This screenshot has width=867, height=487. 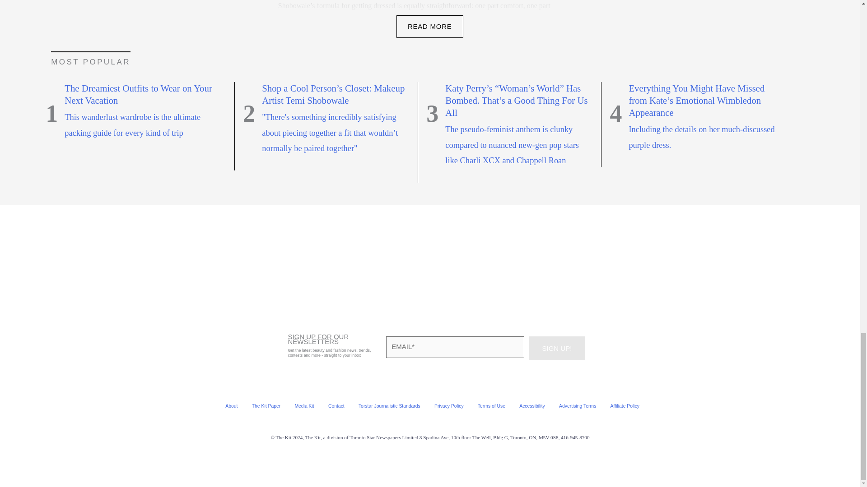 I want to click on Sign Up!, so click(x=556, y=348).